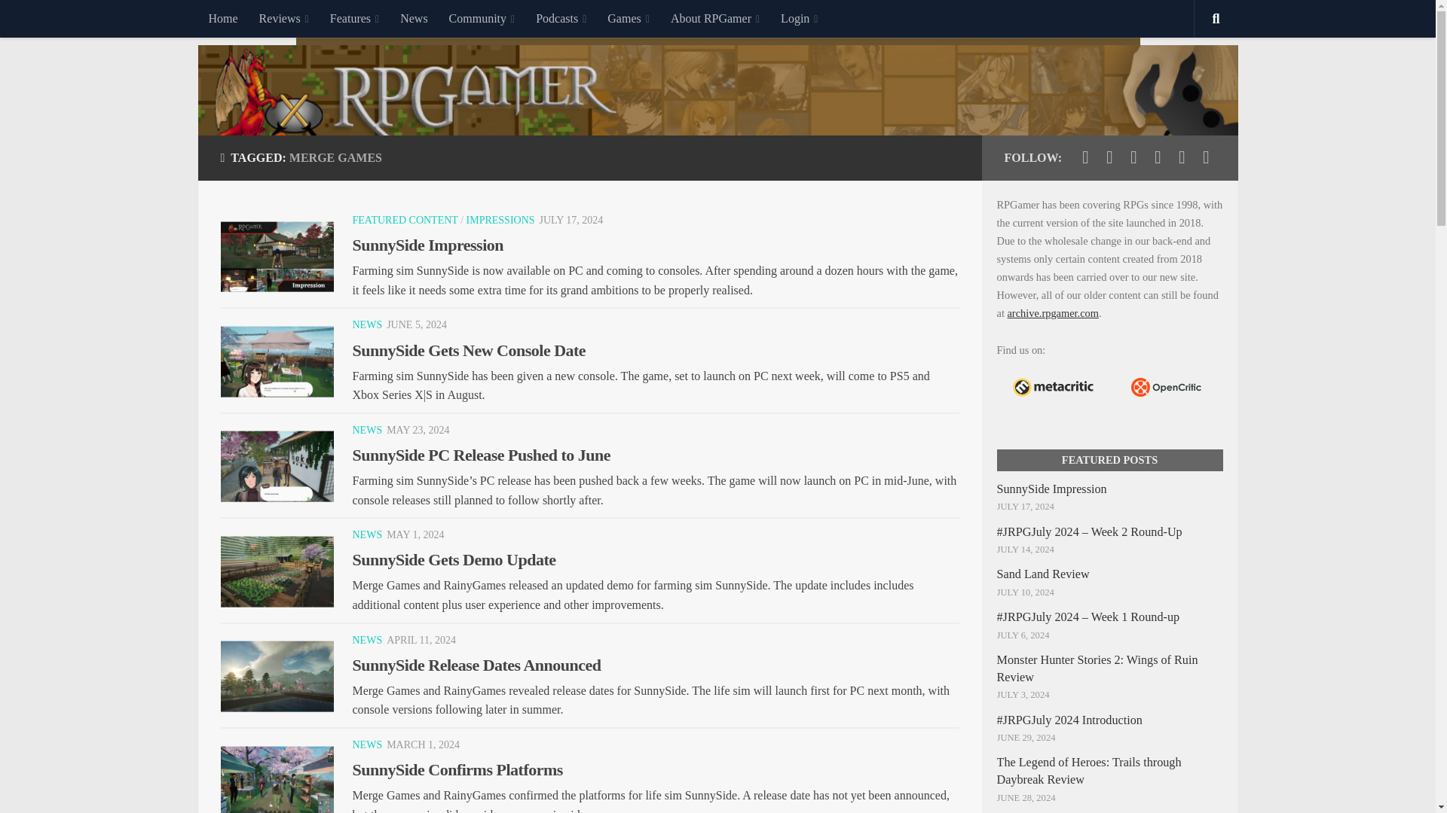  What do you see at coordinates (59, 20) in the screenshot?
I see `Skip to content` at bounding box center [59, 20].